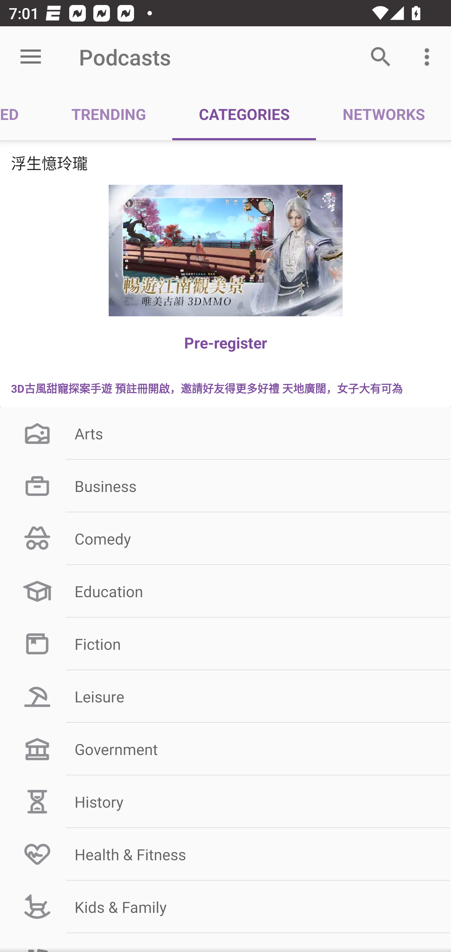  Describe the element at coordinates (225, 486) in the screenshot. I see `Business` at that location.